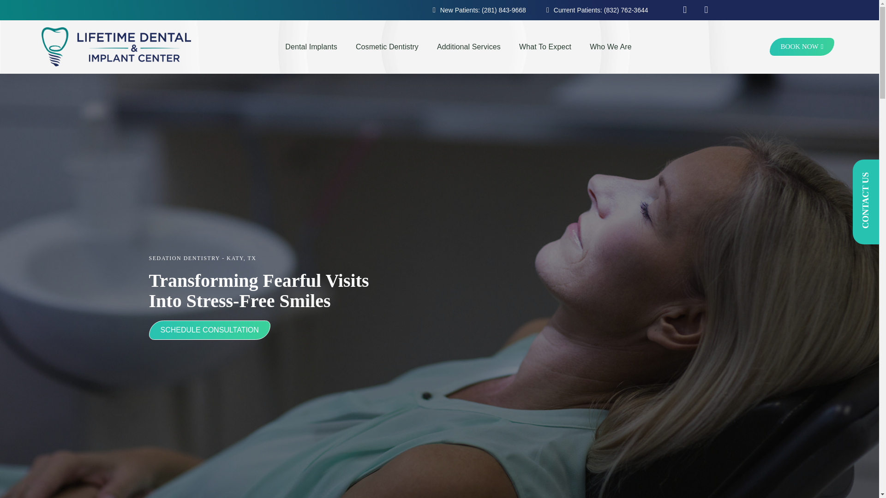 This screenshot has height=498, width=886. Describe the element at coordinates (468, 47) in the screenshot. I see `Additional Services` at that location.